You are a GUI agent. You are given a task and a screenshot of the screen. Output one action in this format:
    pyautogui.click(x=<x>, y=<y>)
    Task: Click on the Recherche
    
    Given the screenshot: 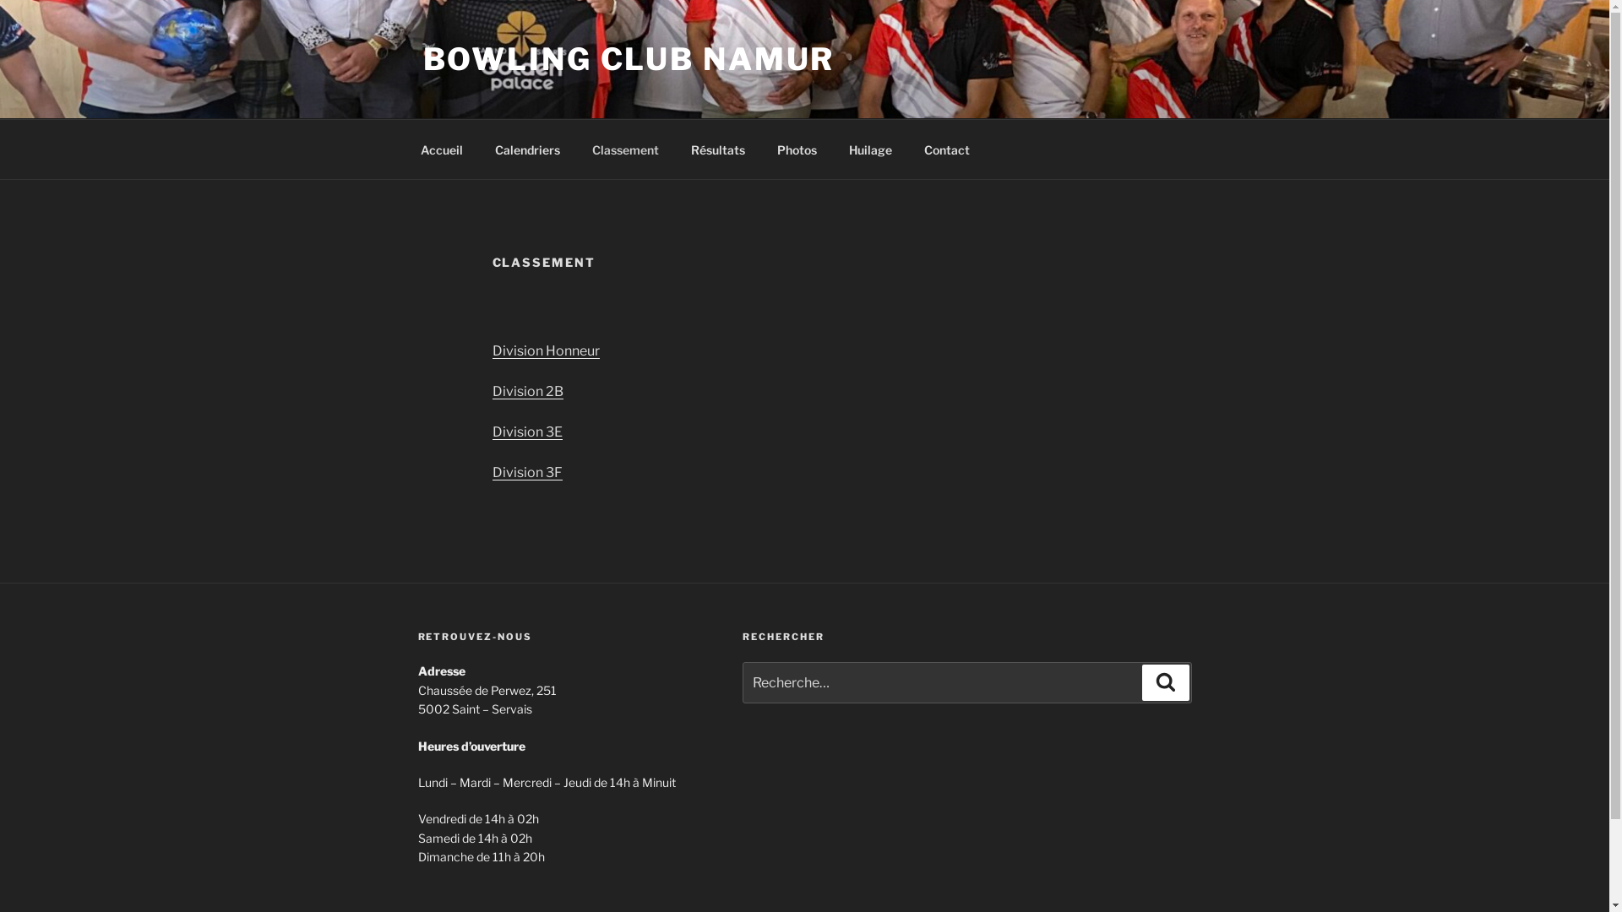 What is the action you would take?
    pyautogui.click(x=1166, y=682)
    